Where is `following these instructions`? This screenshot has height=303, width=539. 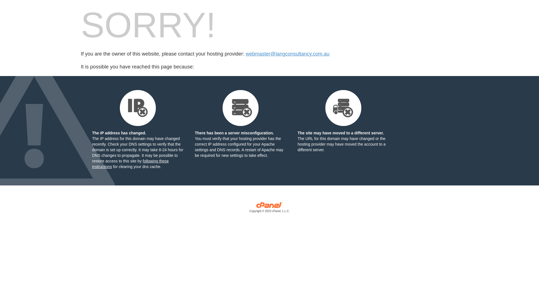 following these instructions is located at coordinates (130, 164).